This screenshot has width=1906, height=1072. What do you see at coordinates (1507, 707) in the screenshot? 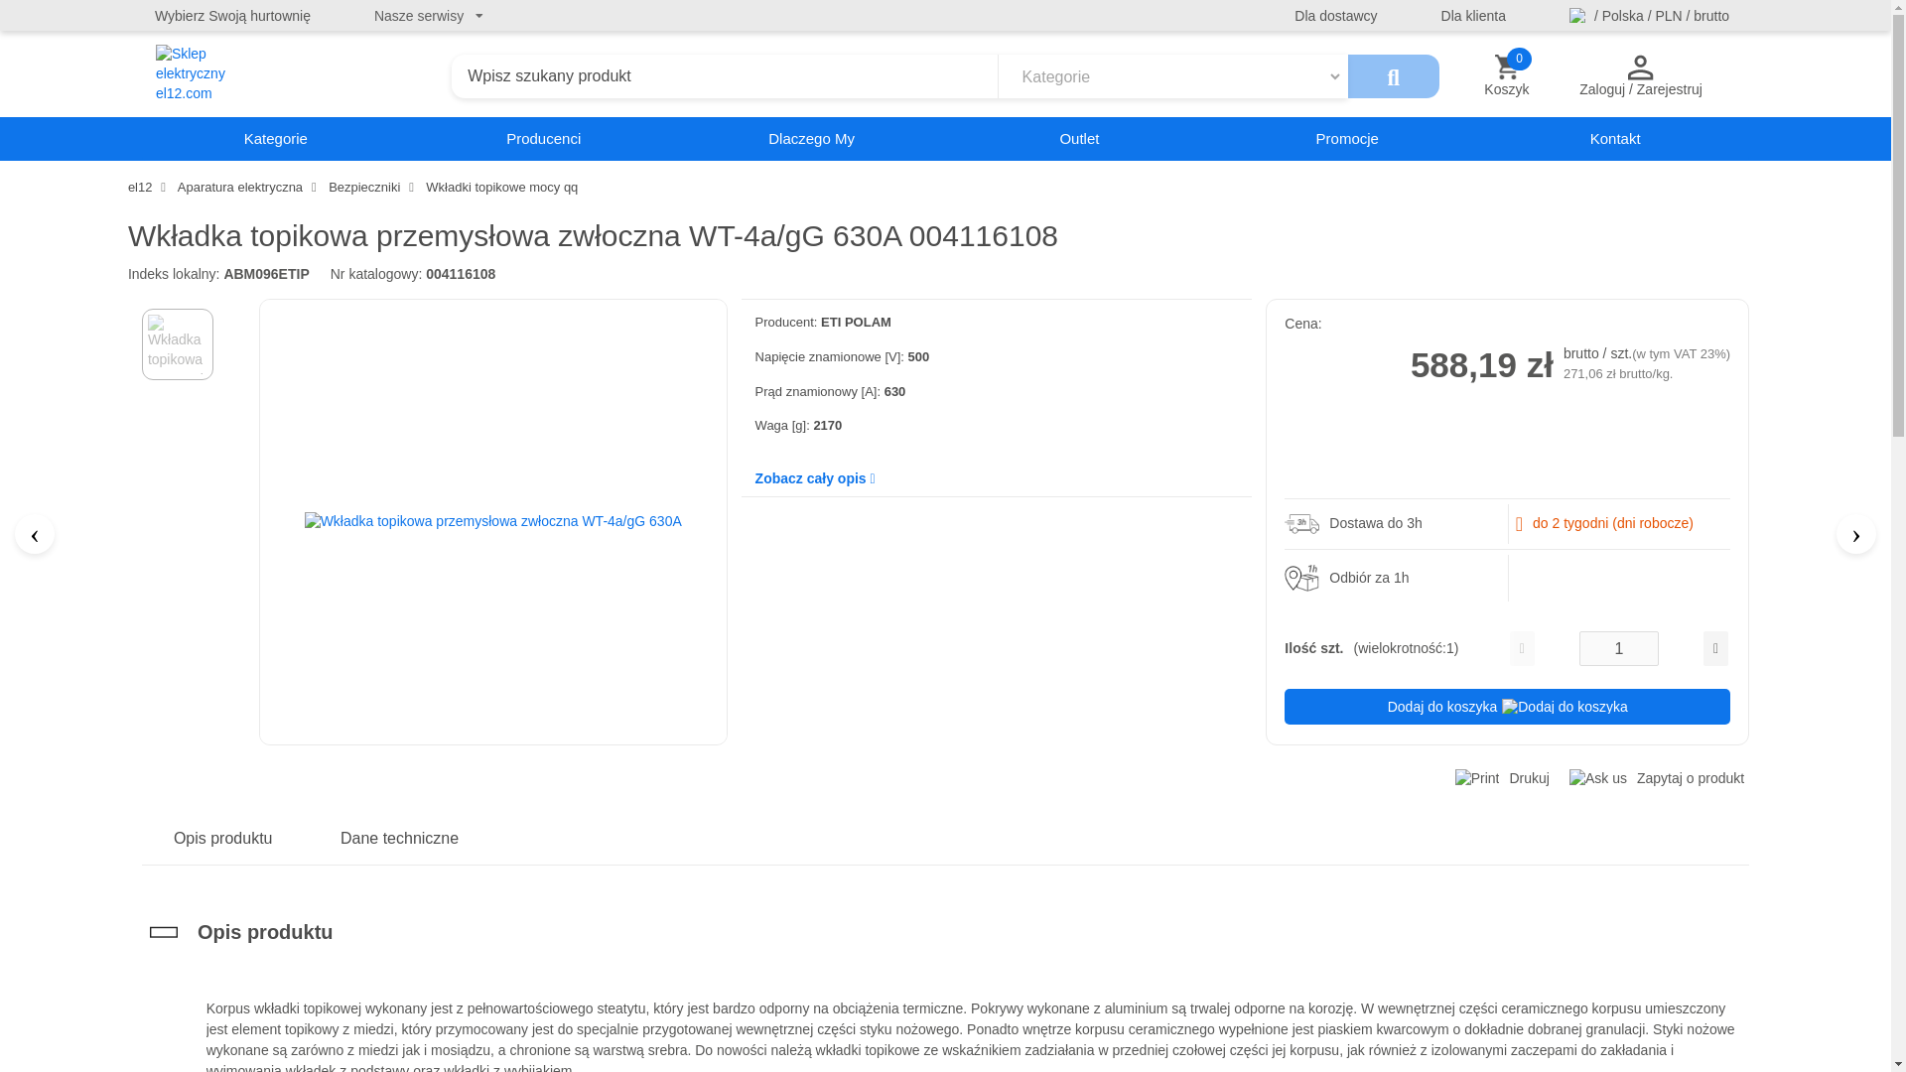
I see `Dodaj do koszyka` at bounding box center [1507, 707].